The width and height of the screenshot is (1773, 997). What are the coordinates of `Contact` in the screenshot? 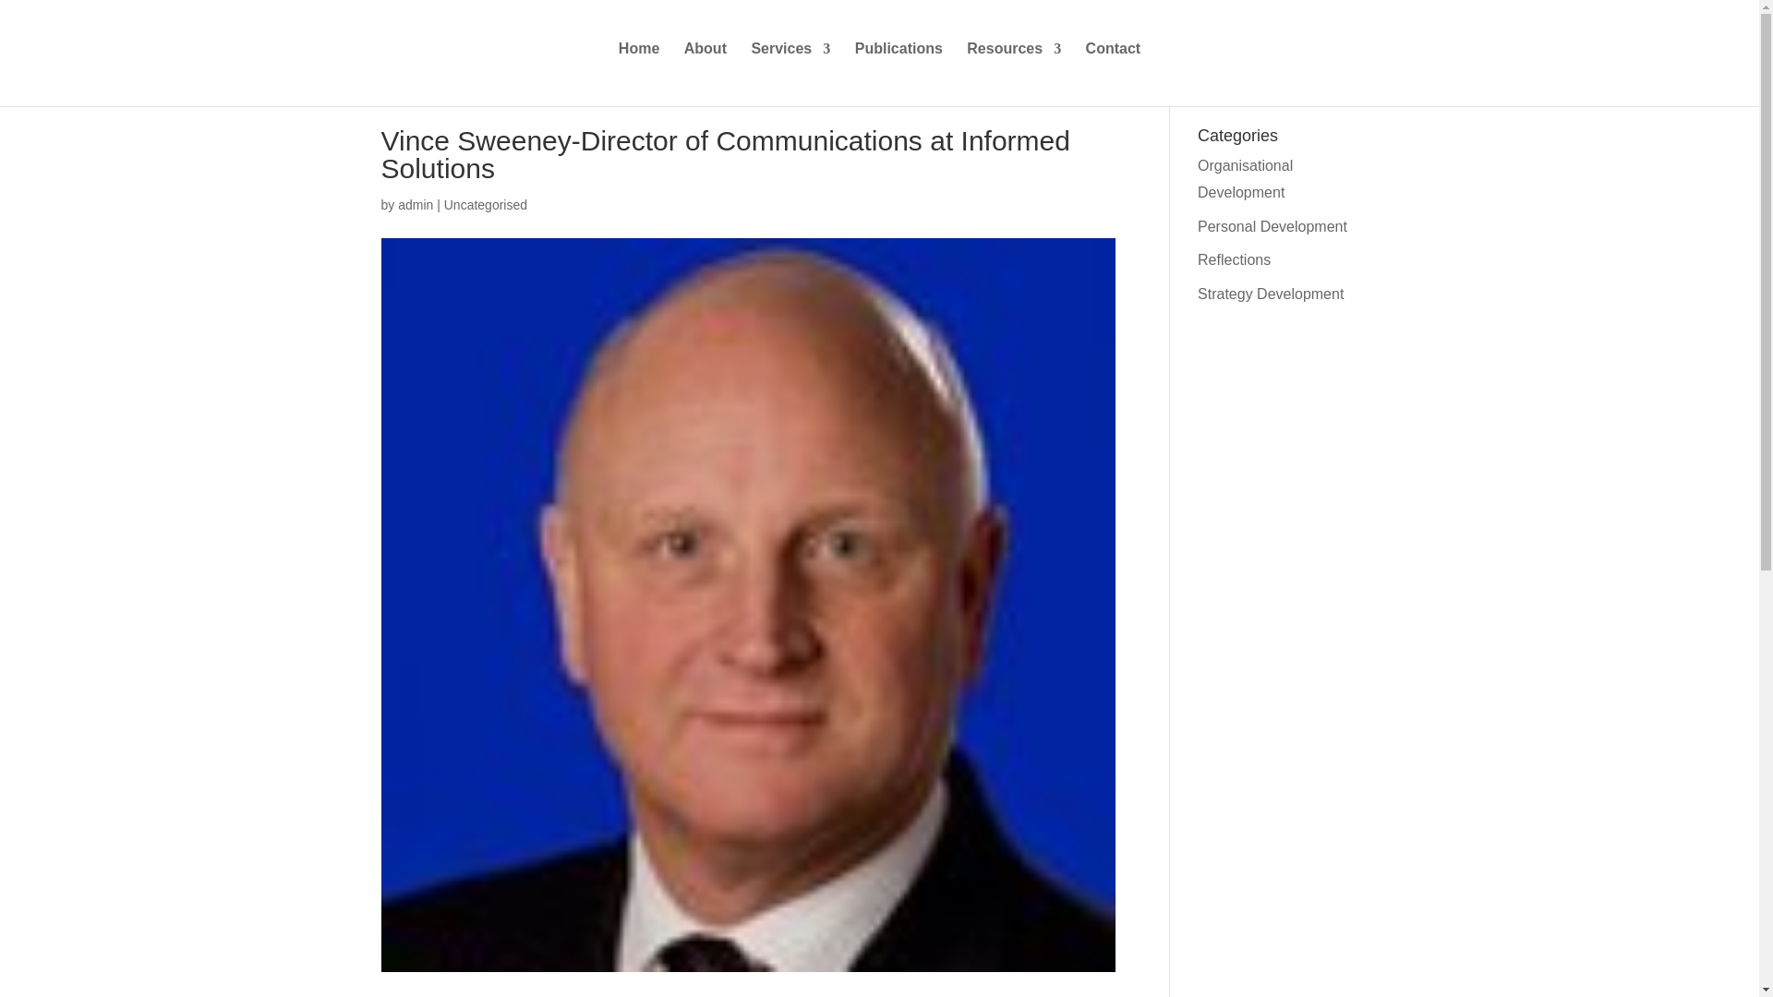 It's located at (1114, 69).